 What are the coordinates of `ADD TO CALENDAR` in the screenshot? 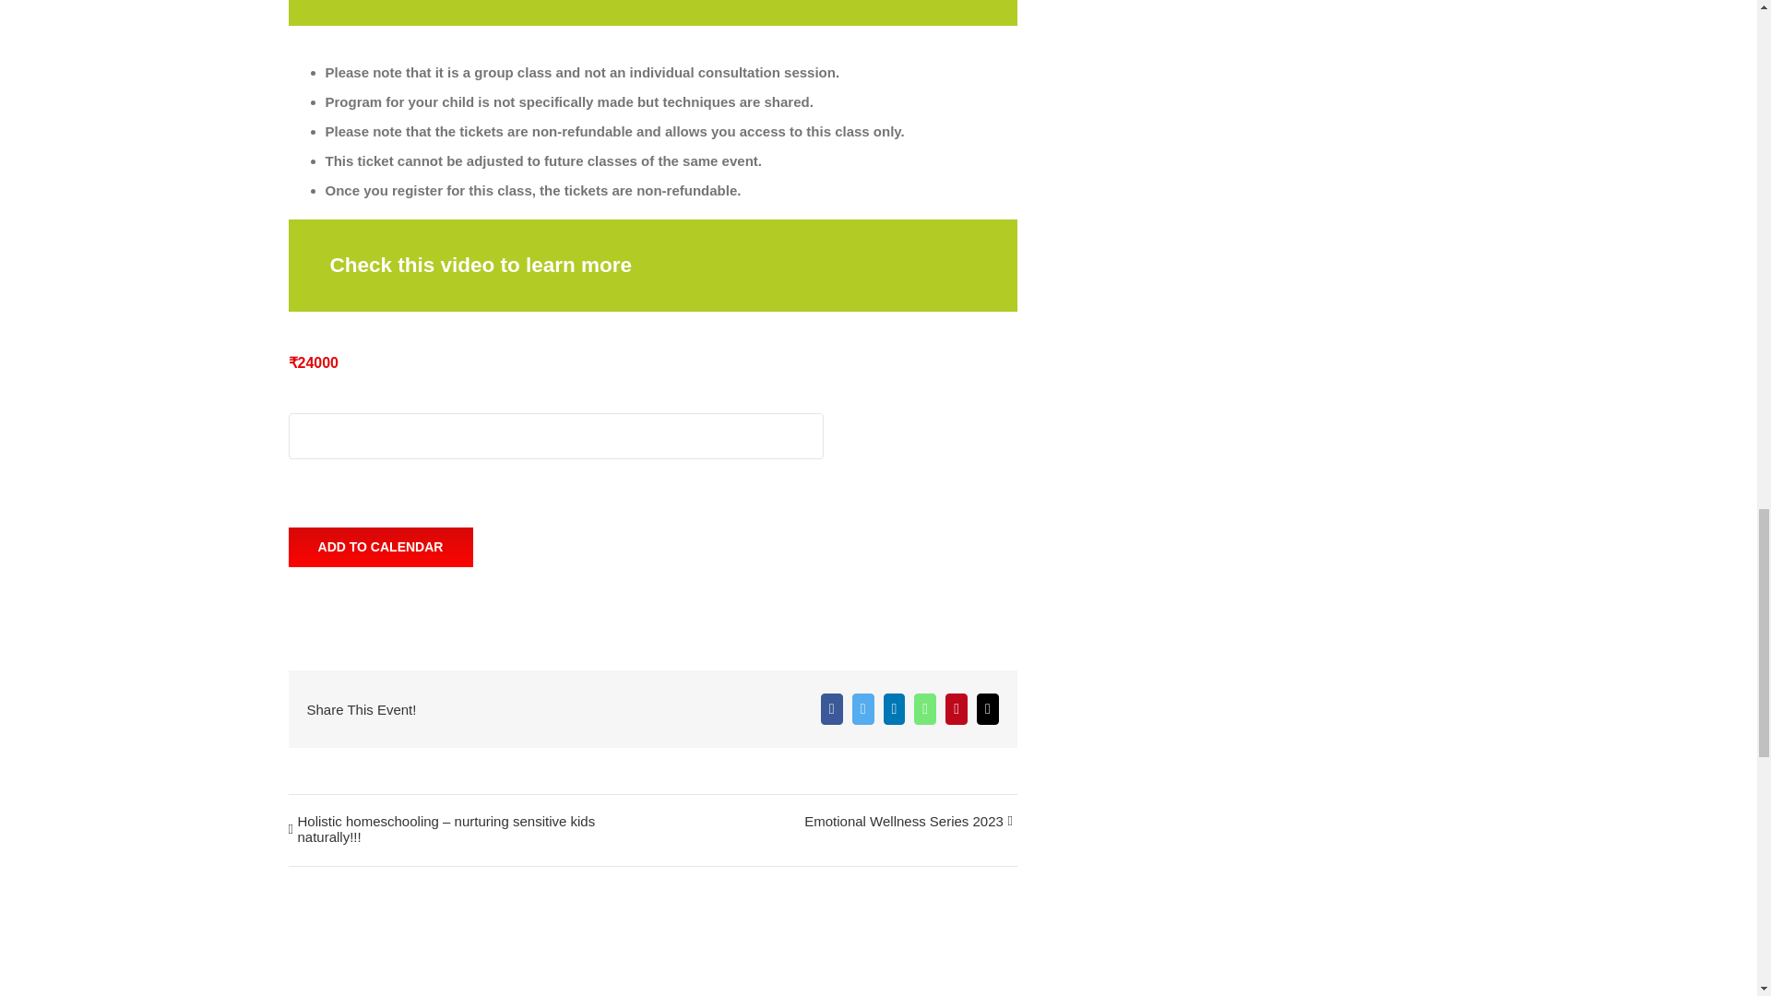 It's located at (381, 547).